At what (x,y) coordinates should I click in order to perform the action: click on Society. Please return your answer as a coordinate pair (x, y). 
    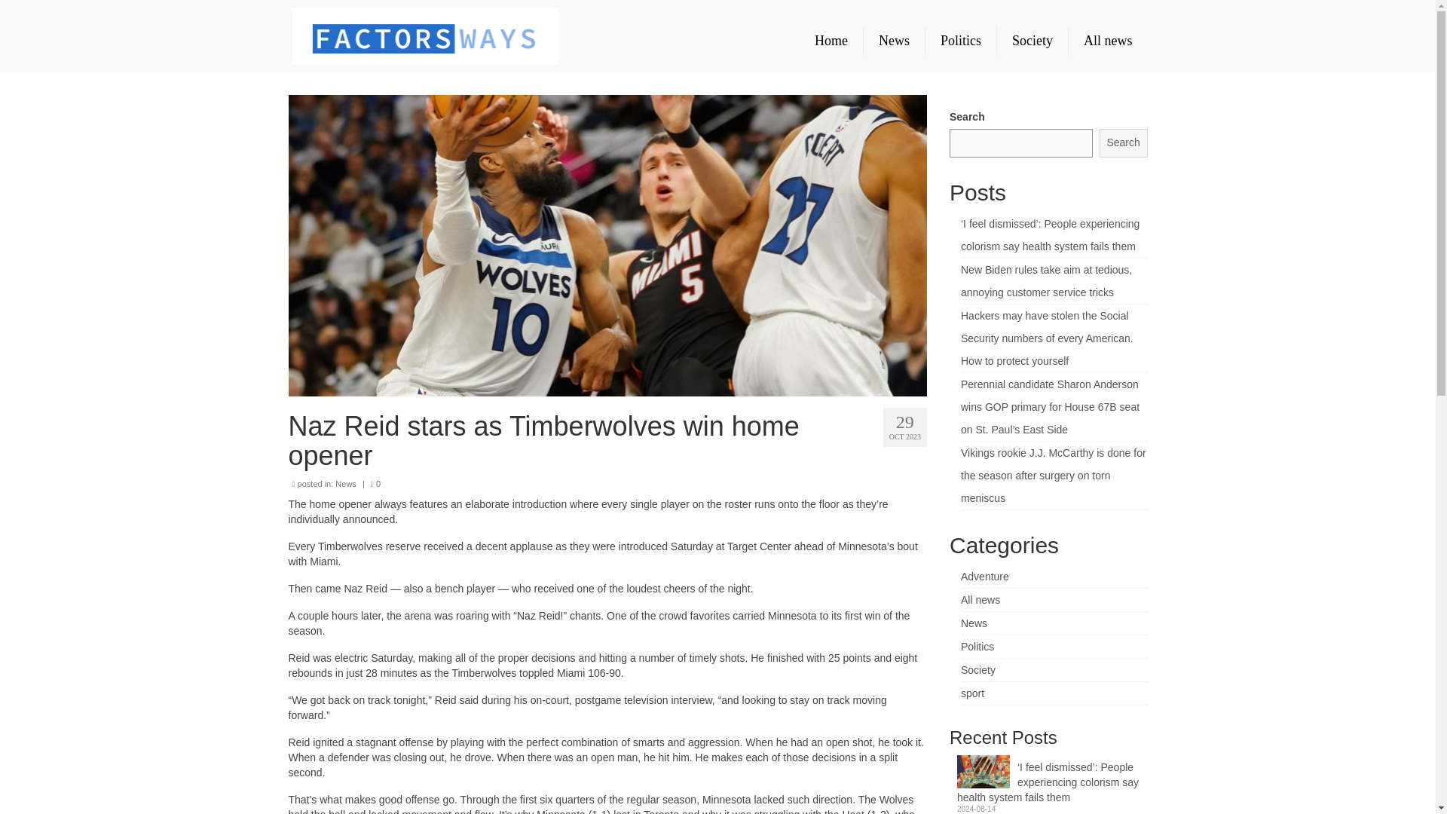
    Looking at the image, I should click on (977, 670).